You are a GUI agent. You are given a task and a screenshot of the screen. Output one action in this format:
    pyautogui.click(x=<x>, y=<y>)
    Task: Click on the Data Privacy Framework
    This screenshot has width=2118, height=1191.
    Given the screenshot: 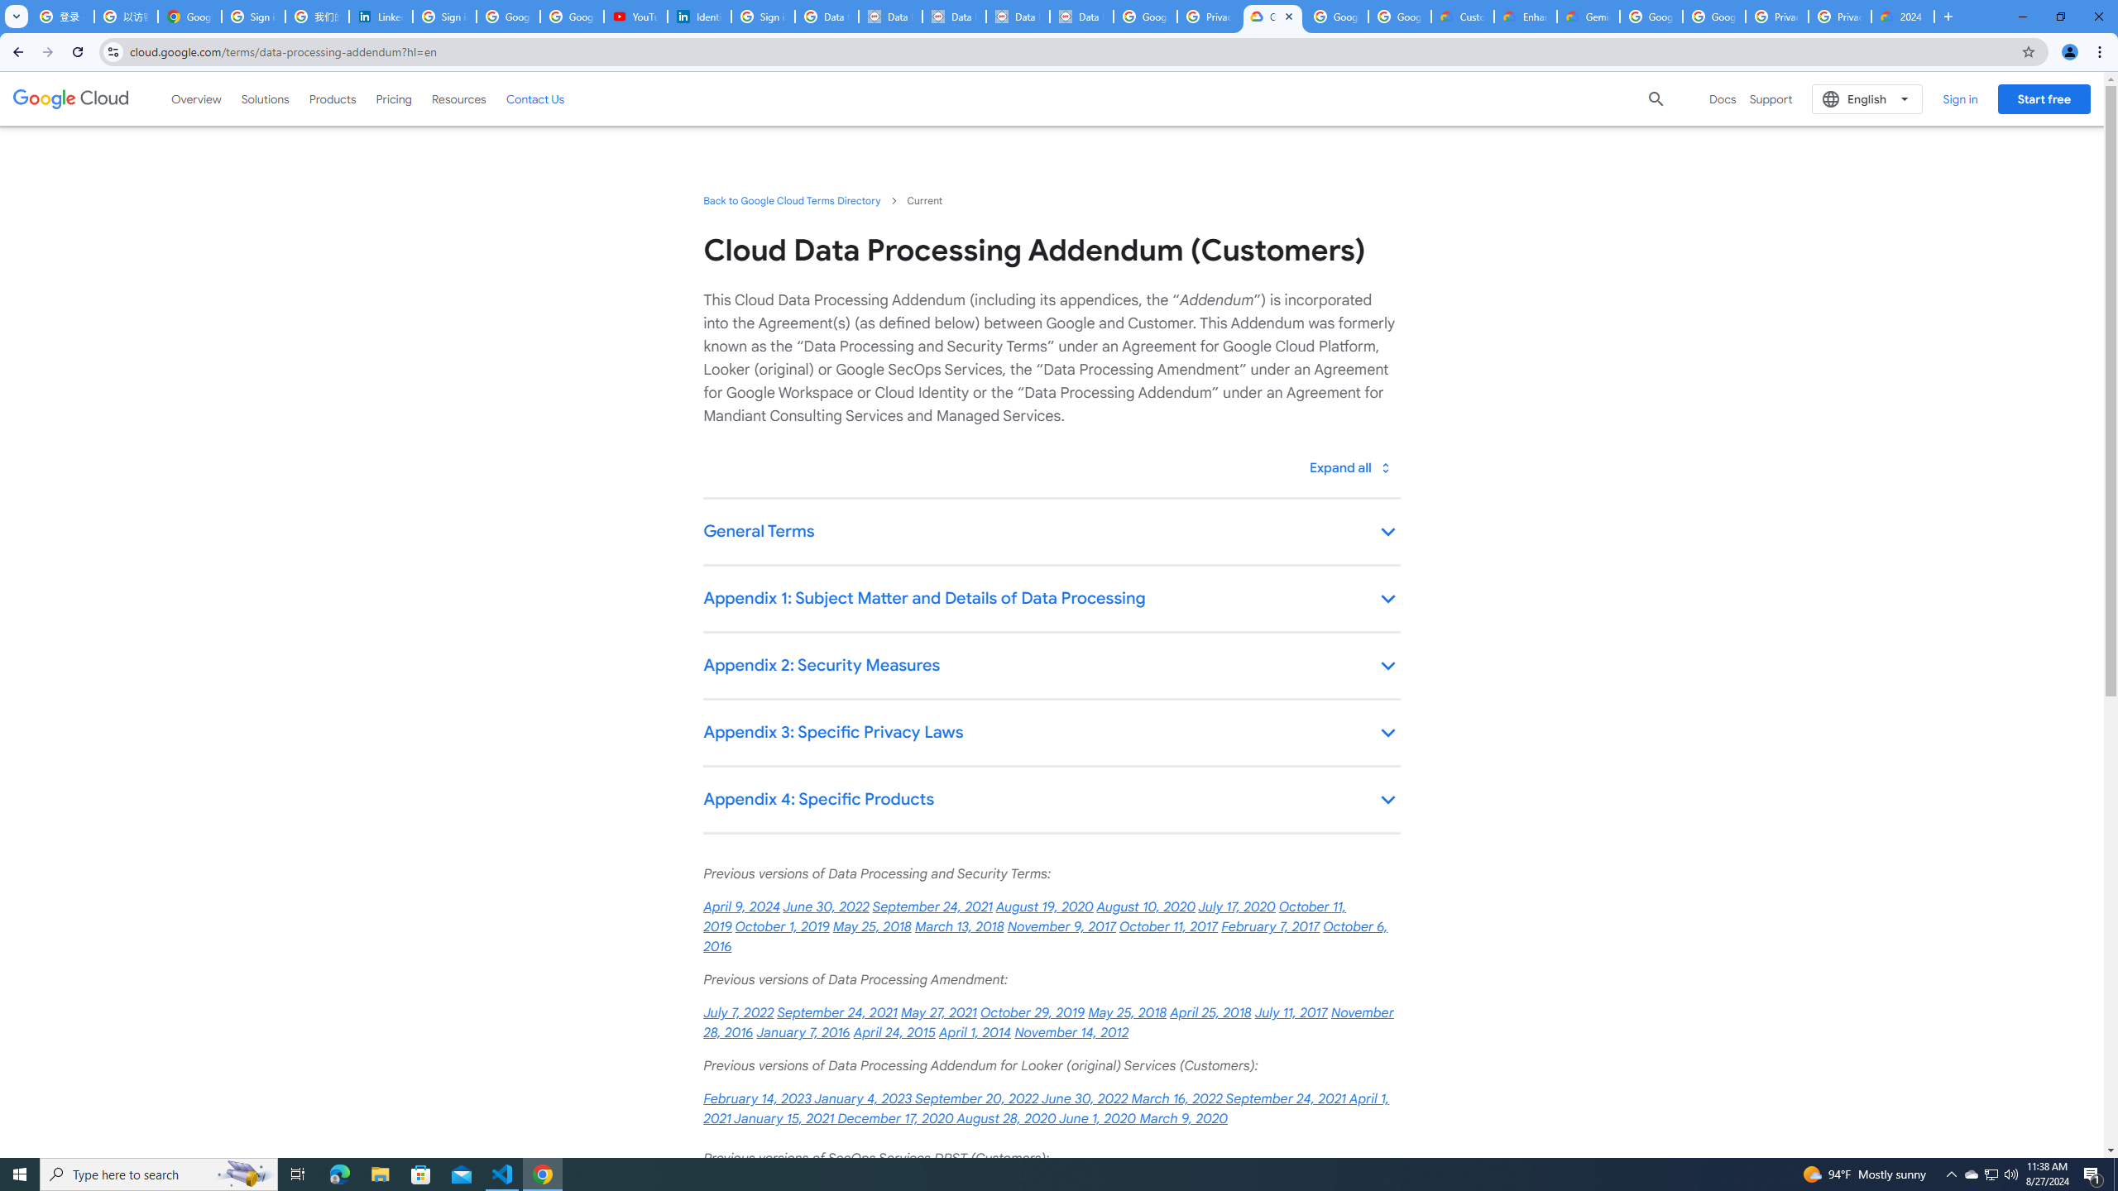 What is the action you would take?
    pyautogui.click(x=953, y=17)
    